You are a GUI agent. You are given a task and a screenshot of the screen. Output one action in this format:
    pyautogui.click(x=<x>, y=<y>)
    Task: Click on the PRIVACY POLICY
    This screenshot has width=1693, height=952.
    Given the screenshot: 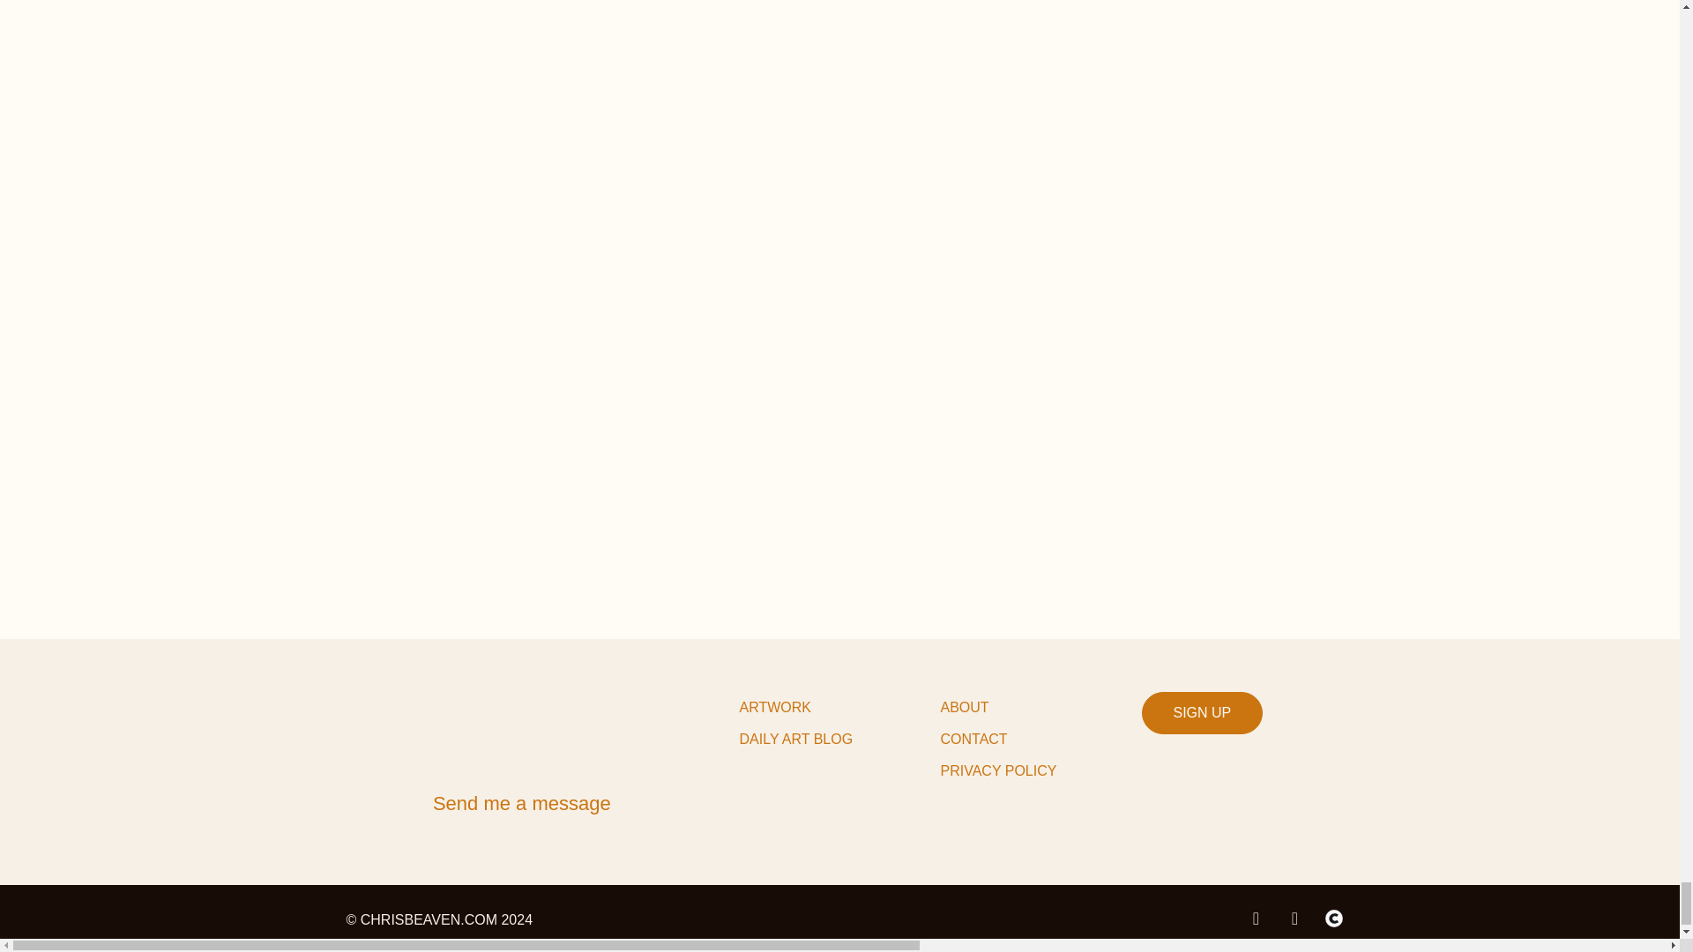 What is the action you would take?
    pyautogui.click(x=1040, y=771)
    